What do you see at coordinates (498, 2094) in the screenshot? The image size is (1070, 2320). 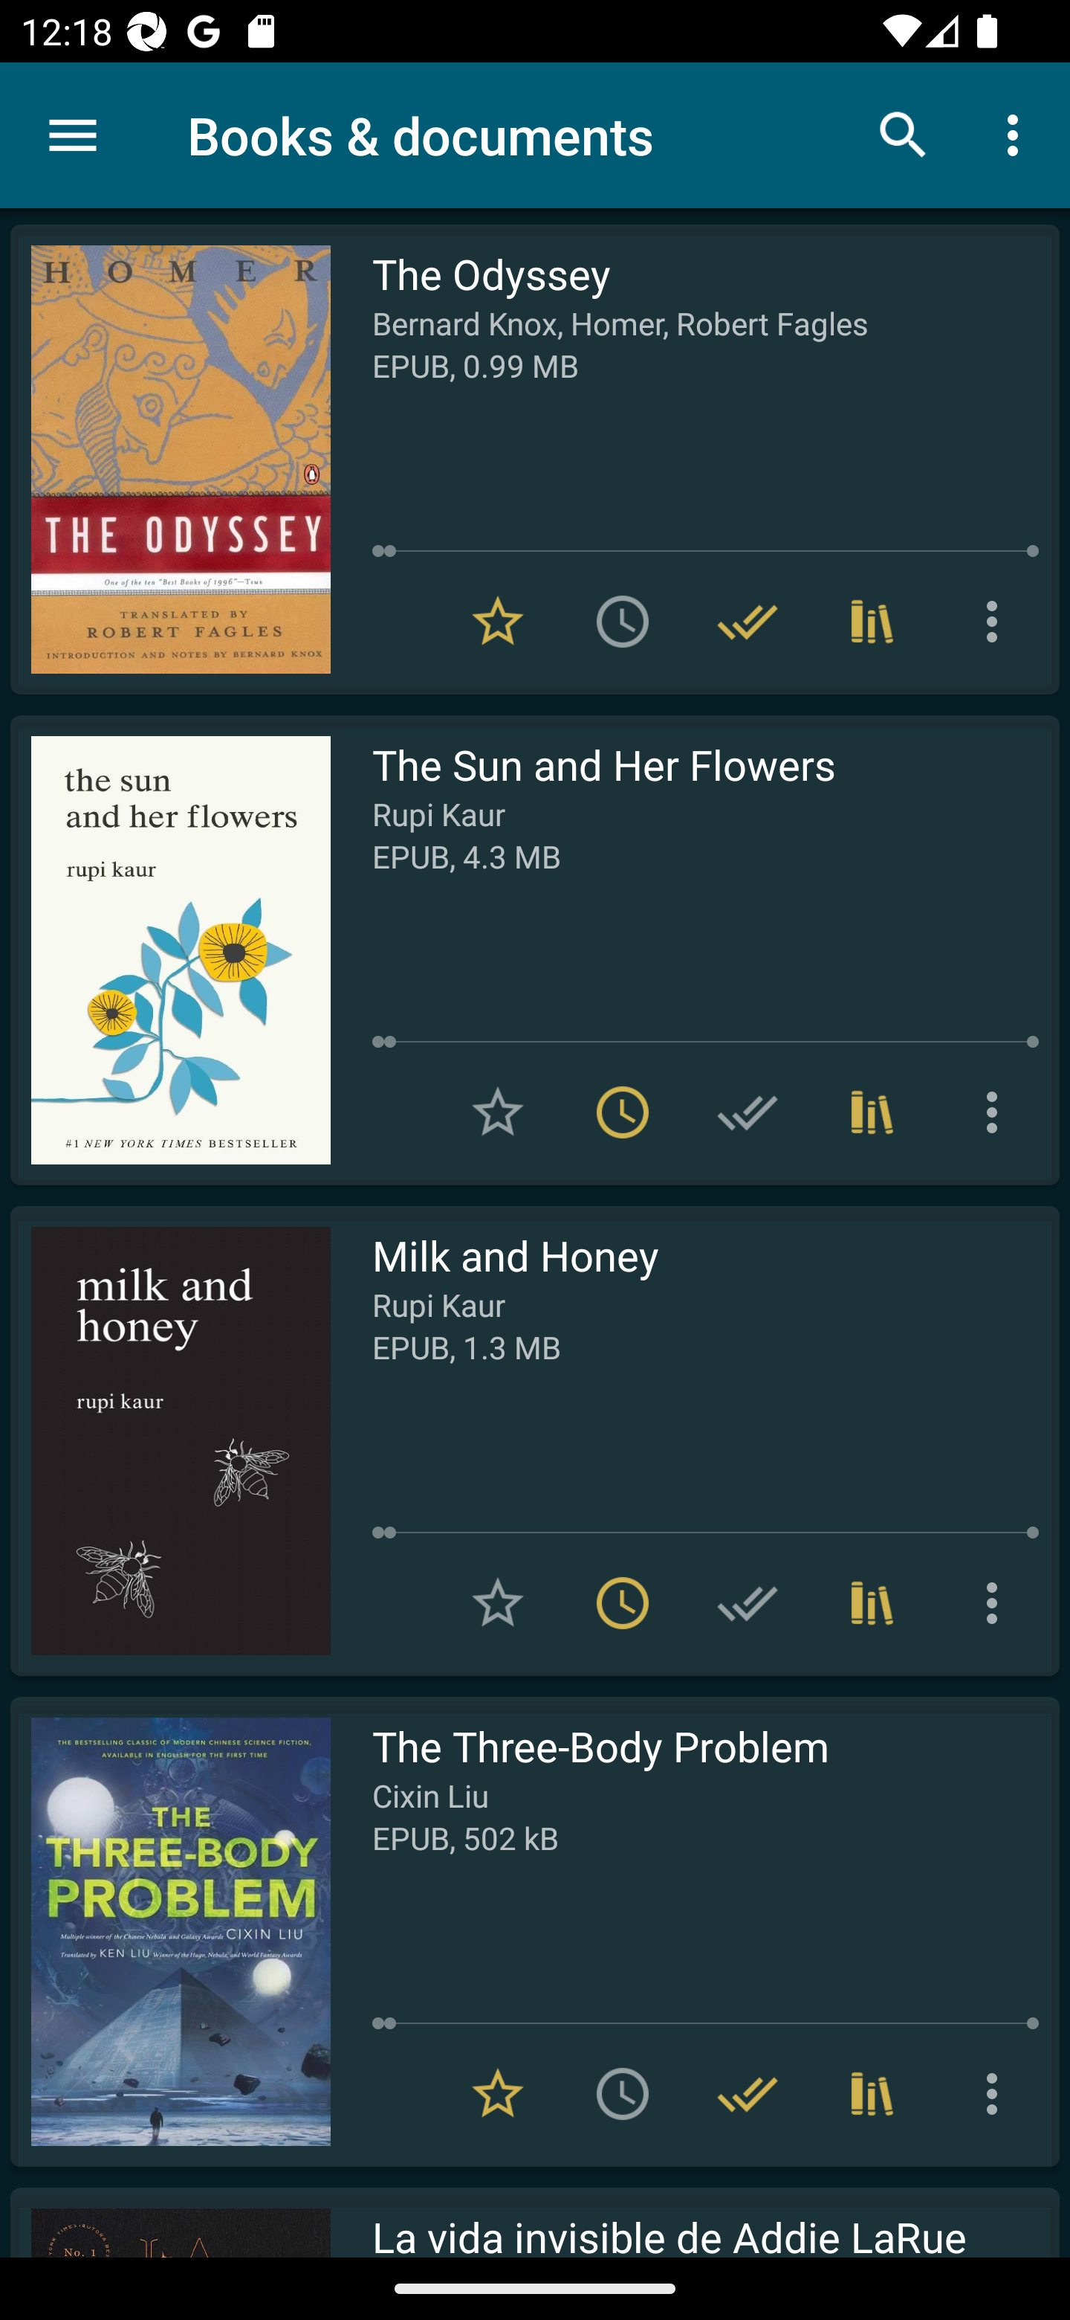 I see `Remove from Favorites` at bounding box center [498, 2094].